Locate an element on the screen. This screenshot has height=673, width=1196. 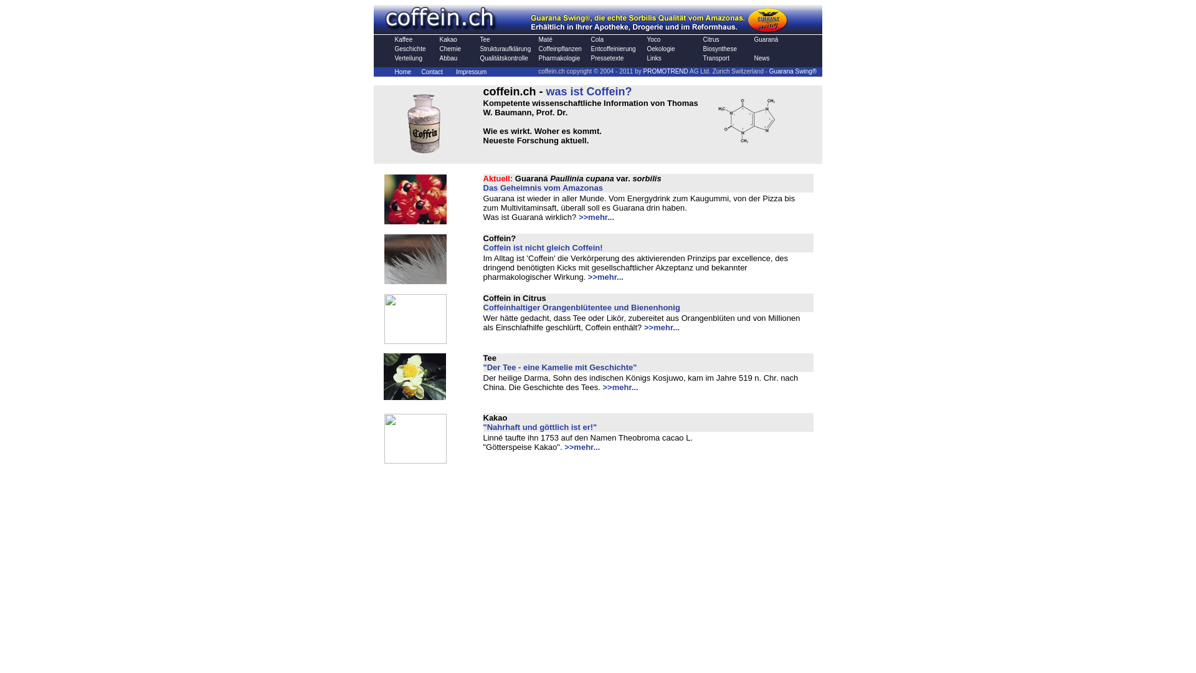
Cola is located at coordinates (597, 40).